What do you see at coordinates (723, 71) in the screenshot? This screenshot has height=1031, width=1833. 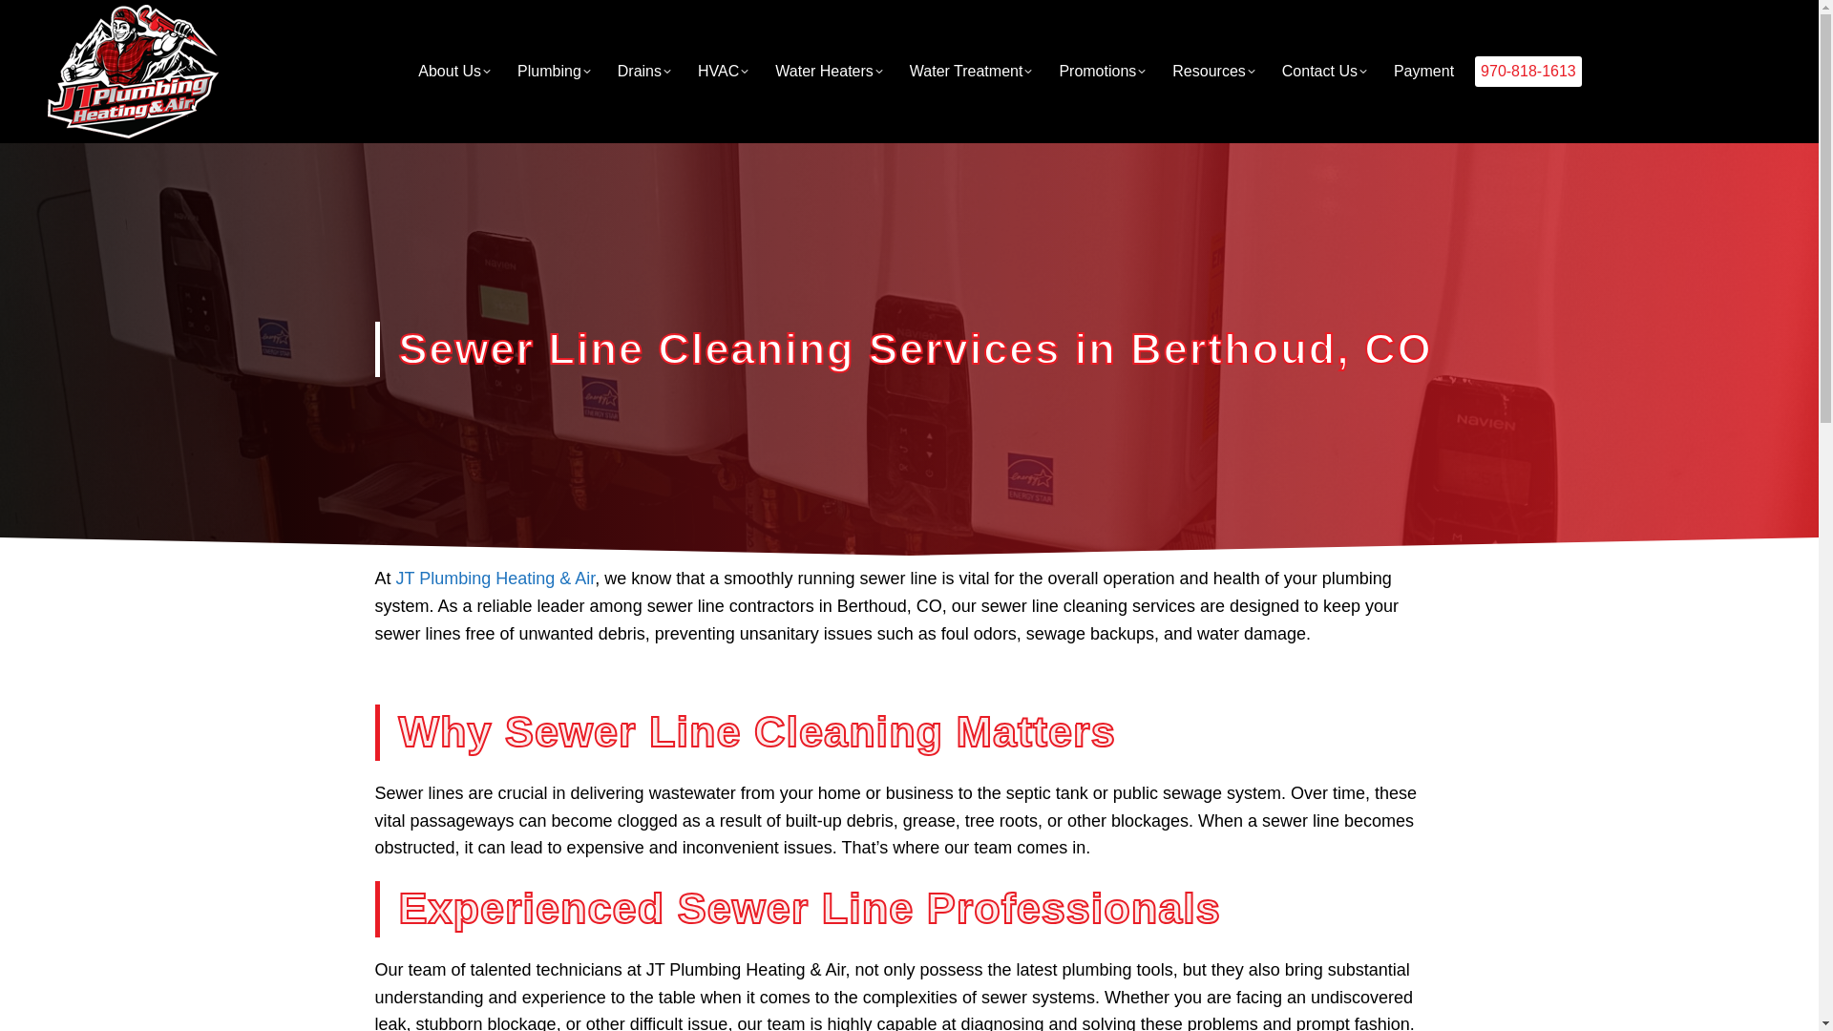 I see `HVAC` at bounding box center [723, 71].